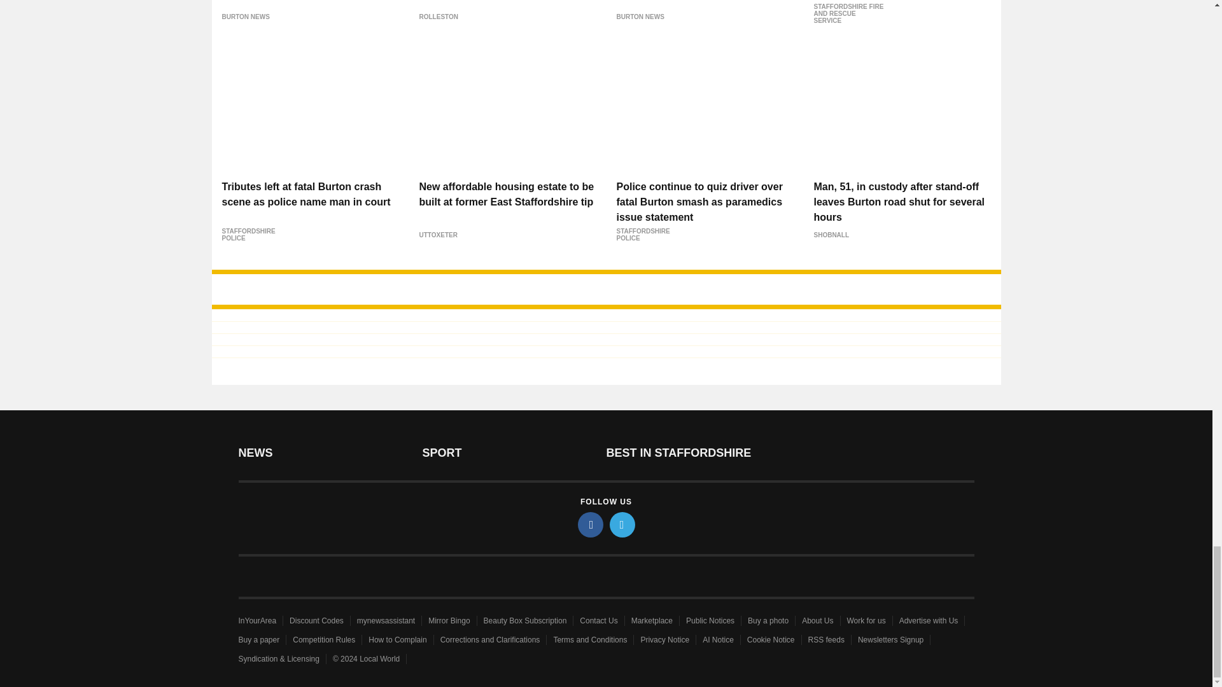 The height and width of the screenshot is (687, 1222). I want to click on twitter, so click(622, 524).